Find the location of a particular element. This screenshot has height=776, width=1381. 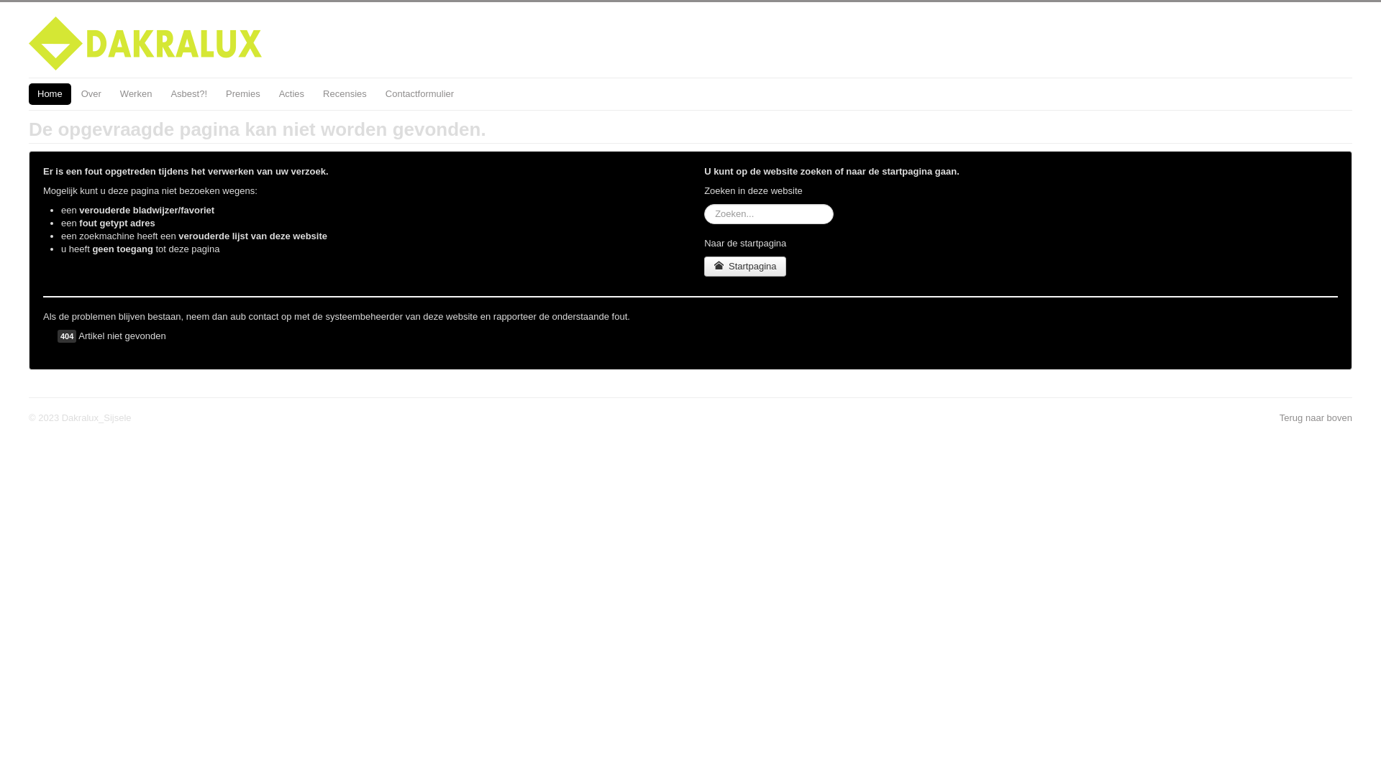

Over is located at coordinates (91, 94).